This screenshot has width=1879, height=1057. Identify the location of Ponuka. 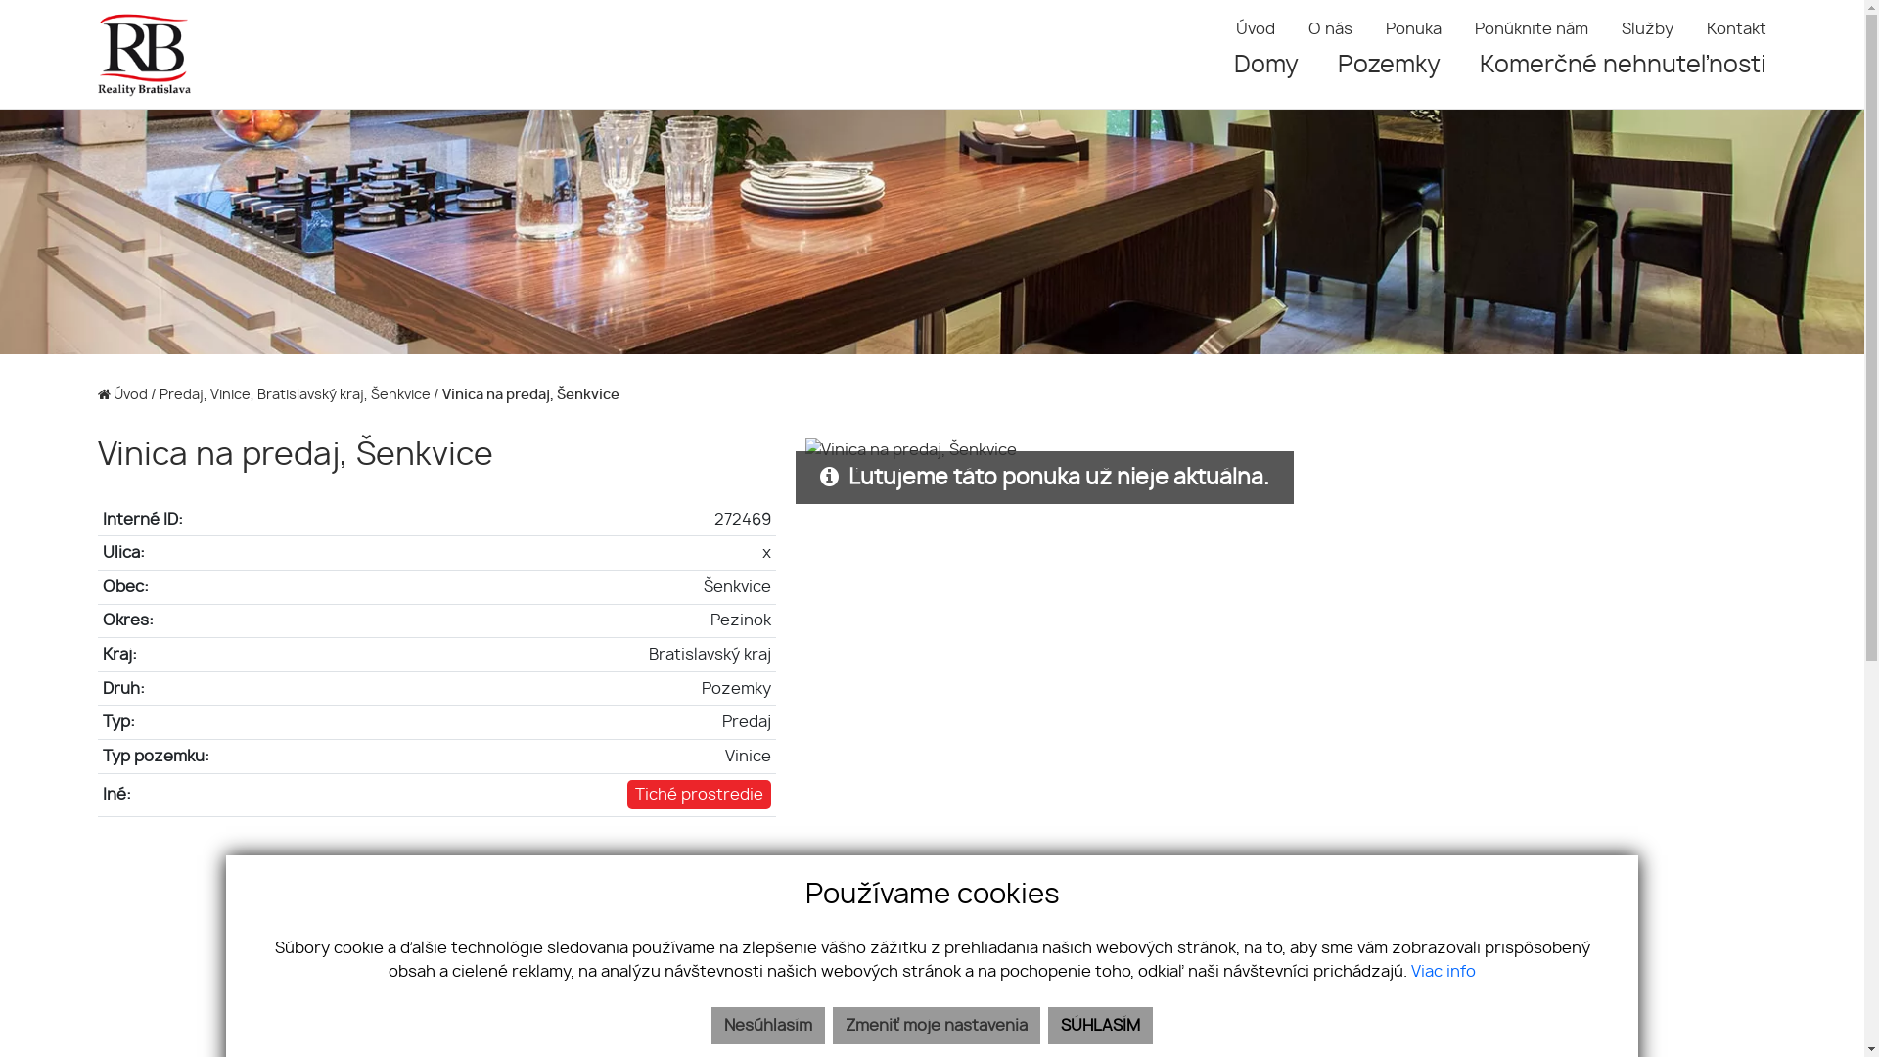
(1413, 29).